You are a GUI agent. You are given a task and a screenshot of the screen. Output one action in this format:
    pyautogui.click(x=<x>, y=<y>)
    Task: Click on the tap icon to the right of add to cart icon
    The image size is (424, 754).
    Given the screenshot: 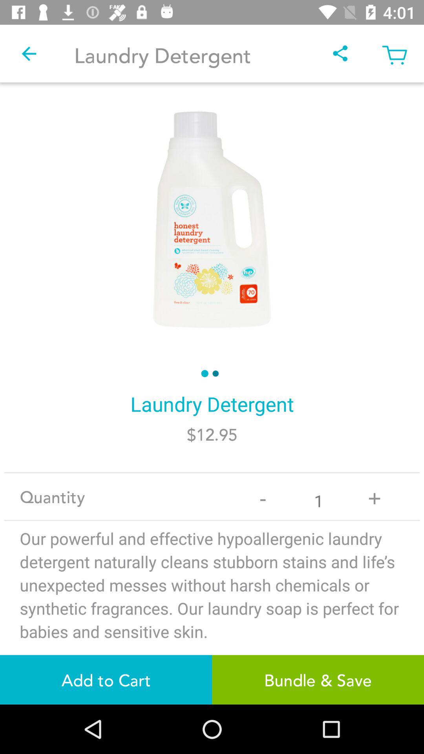 What is the action you would take?
    pyautogui.click(x=318, y=679)
    